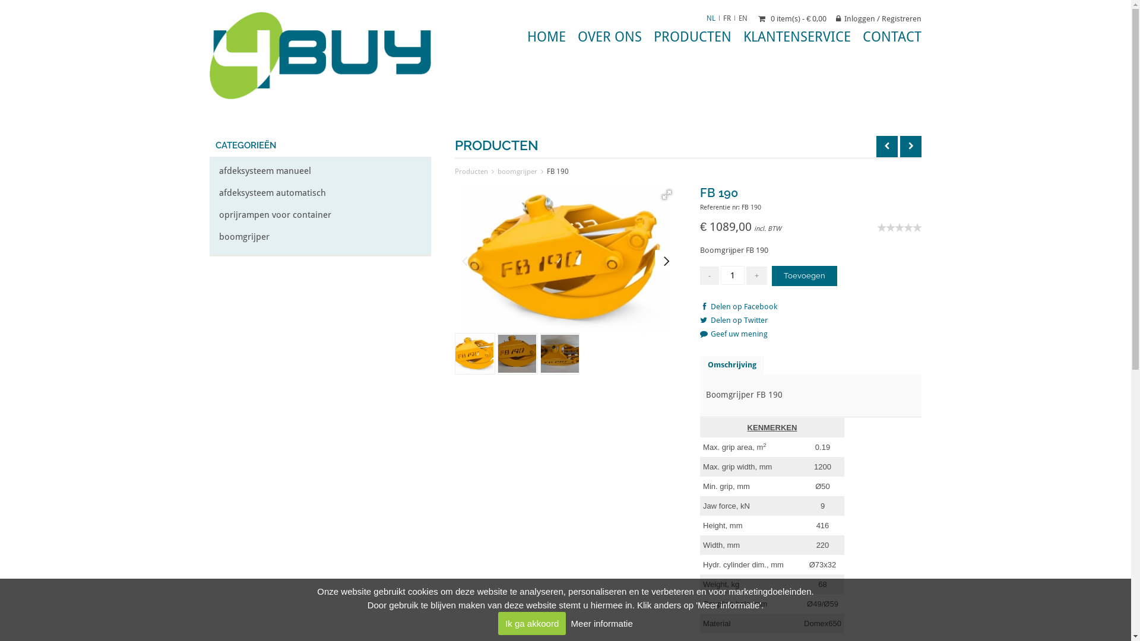 The height and width of the screenshot is (641, 1140). Describe the element at coordinates (266, 173) in the screenshot. I see `afdeksysteem manueel` at that location.